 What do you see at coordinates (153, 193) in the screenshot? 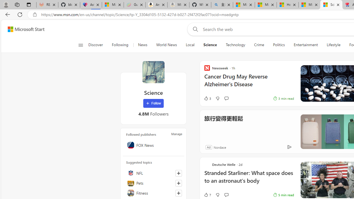
I see `Fitness` at bounding box center [153, 193].